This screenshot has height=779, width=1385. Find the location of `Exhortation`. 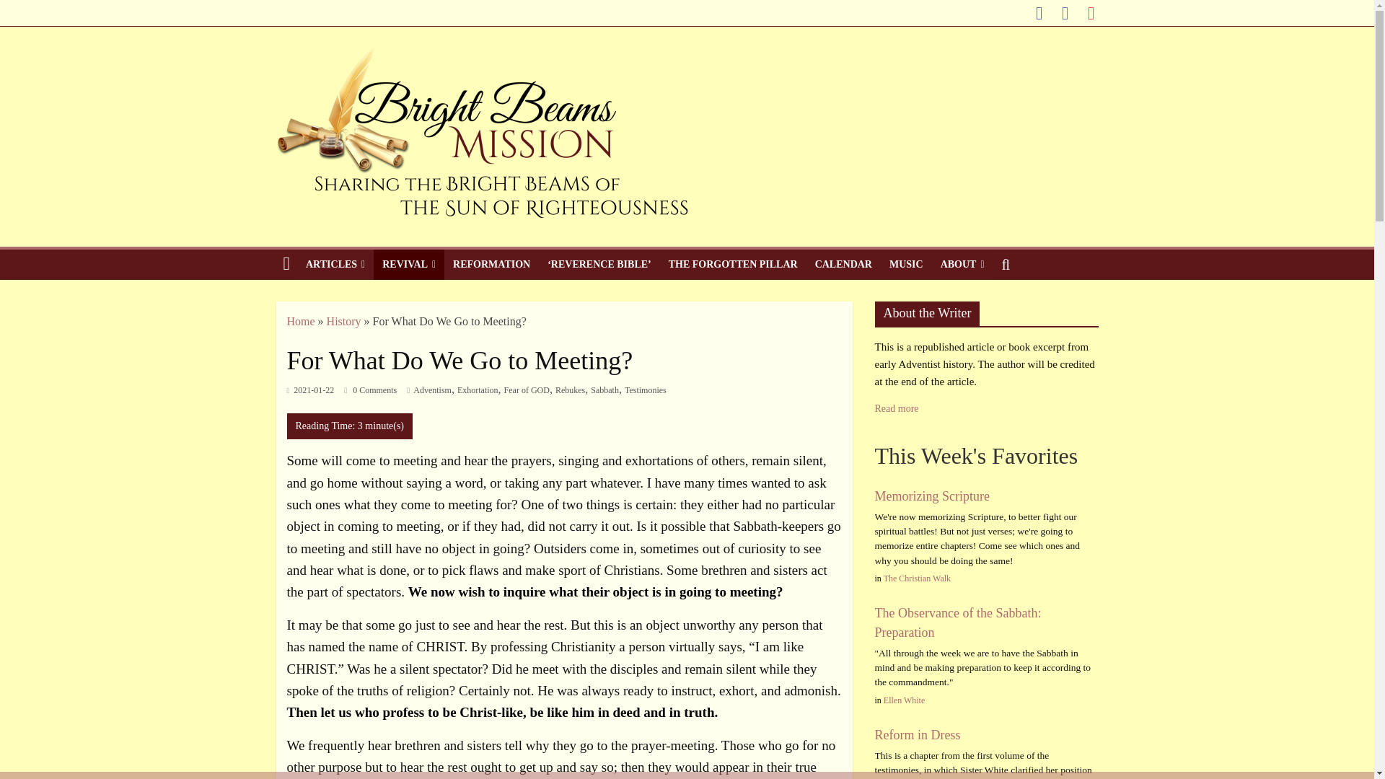

Exhortation is located at coordinates (478, 389).